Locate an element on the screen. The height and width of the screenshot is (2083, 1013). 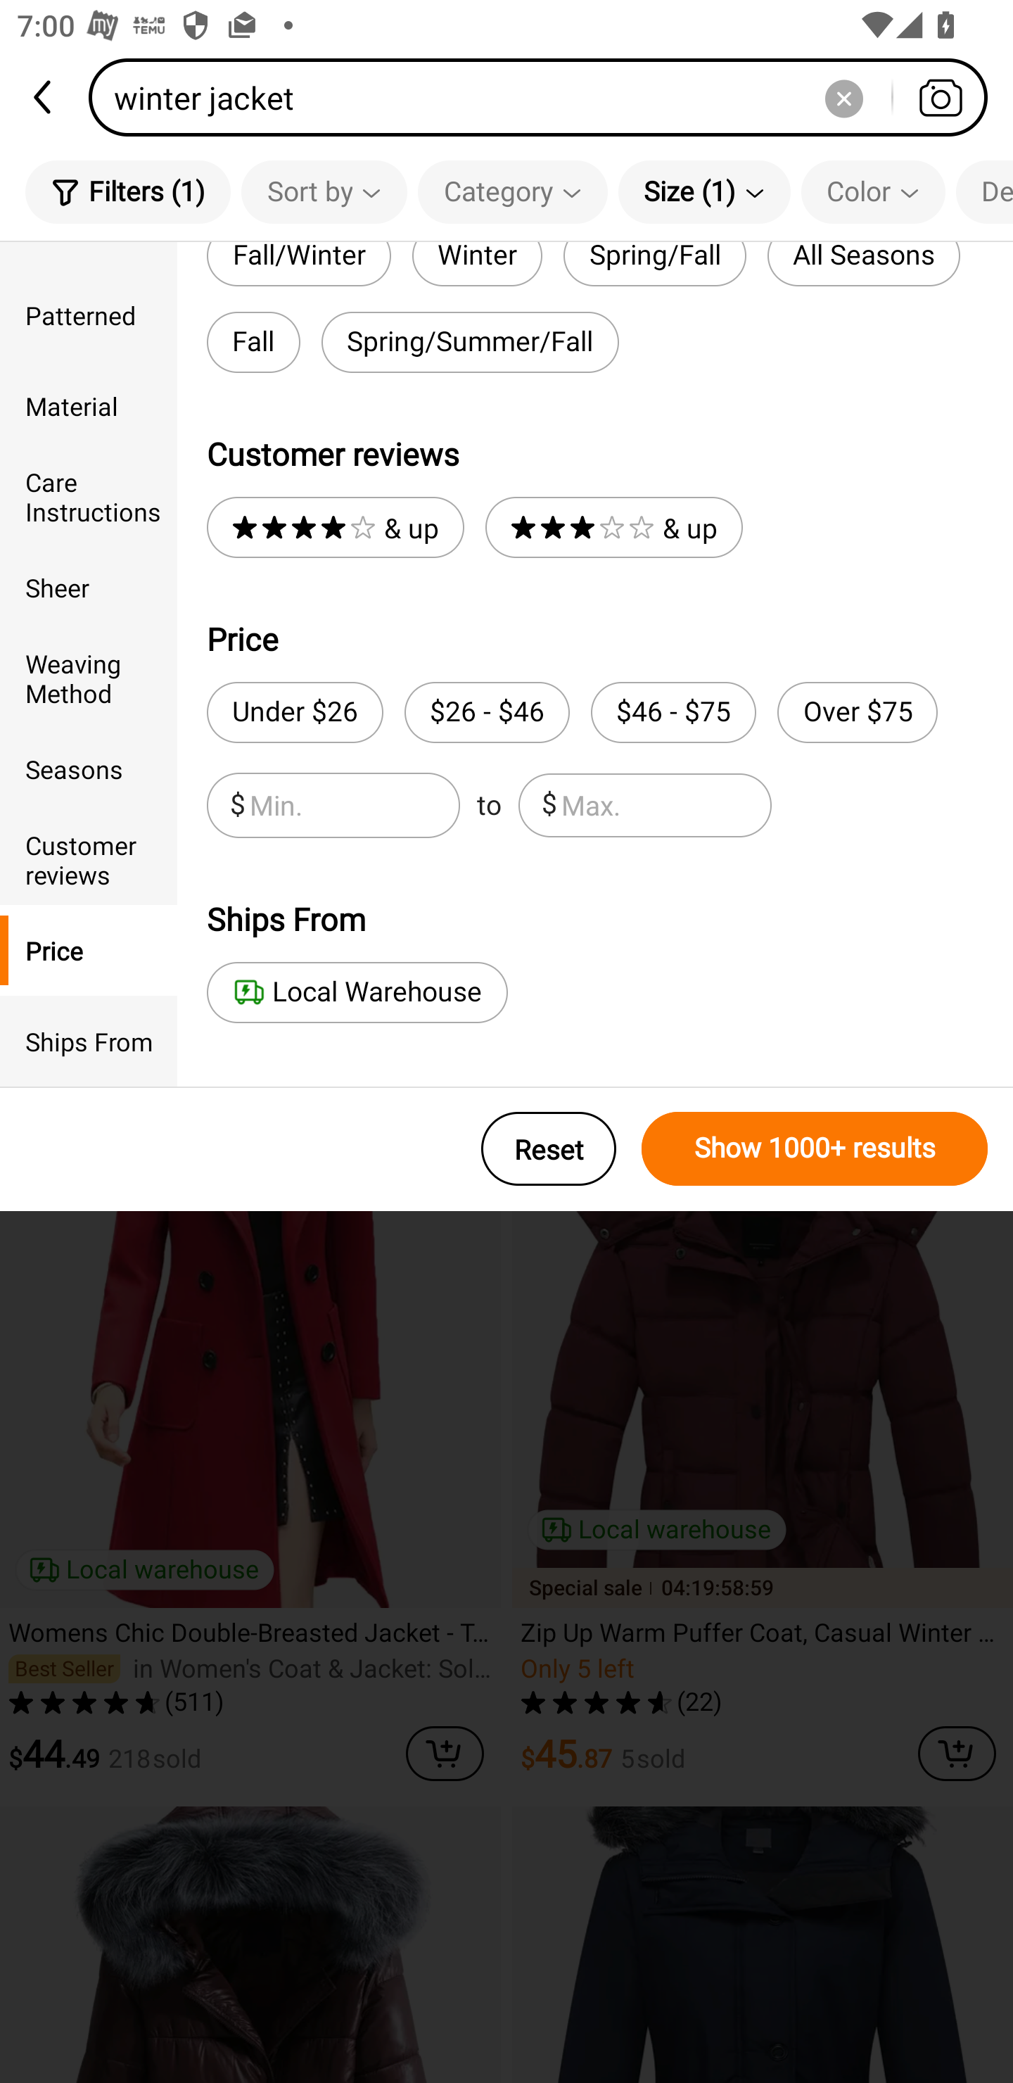
Material is located at coordinates (89, 406).